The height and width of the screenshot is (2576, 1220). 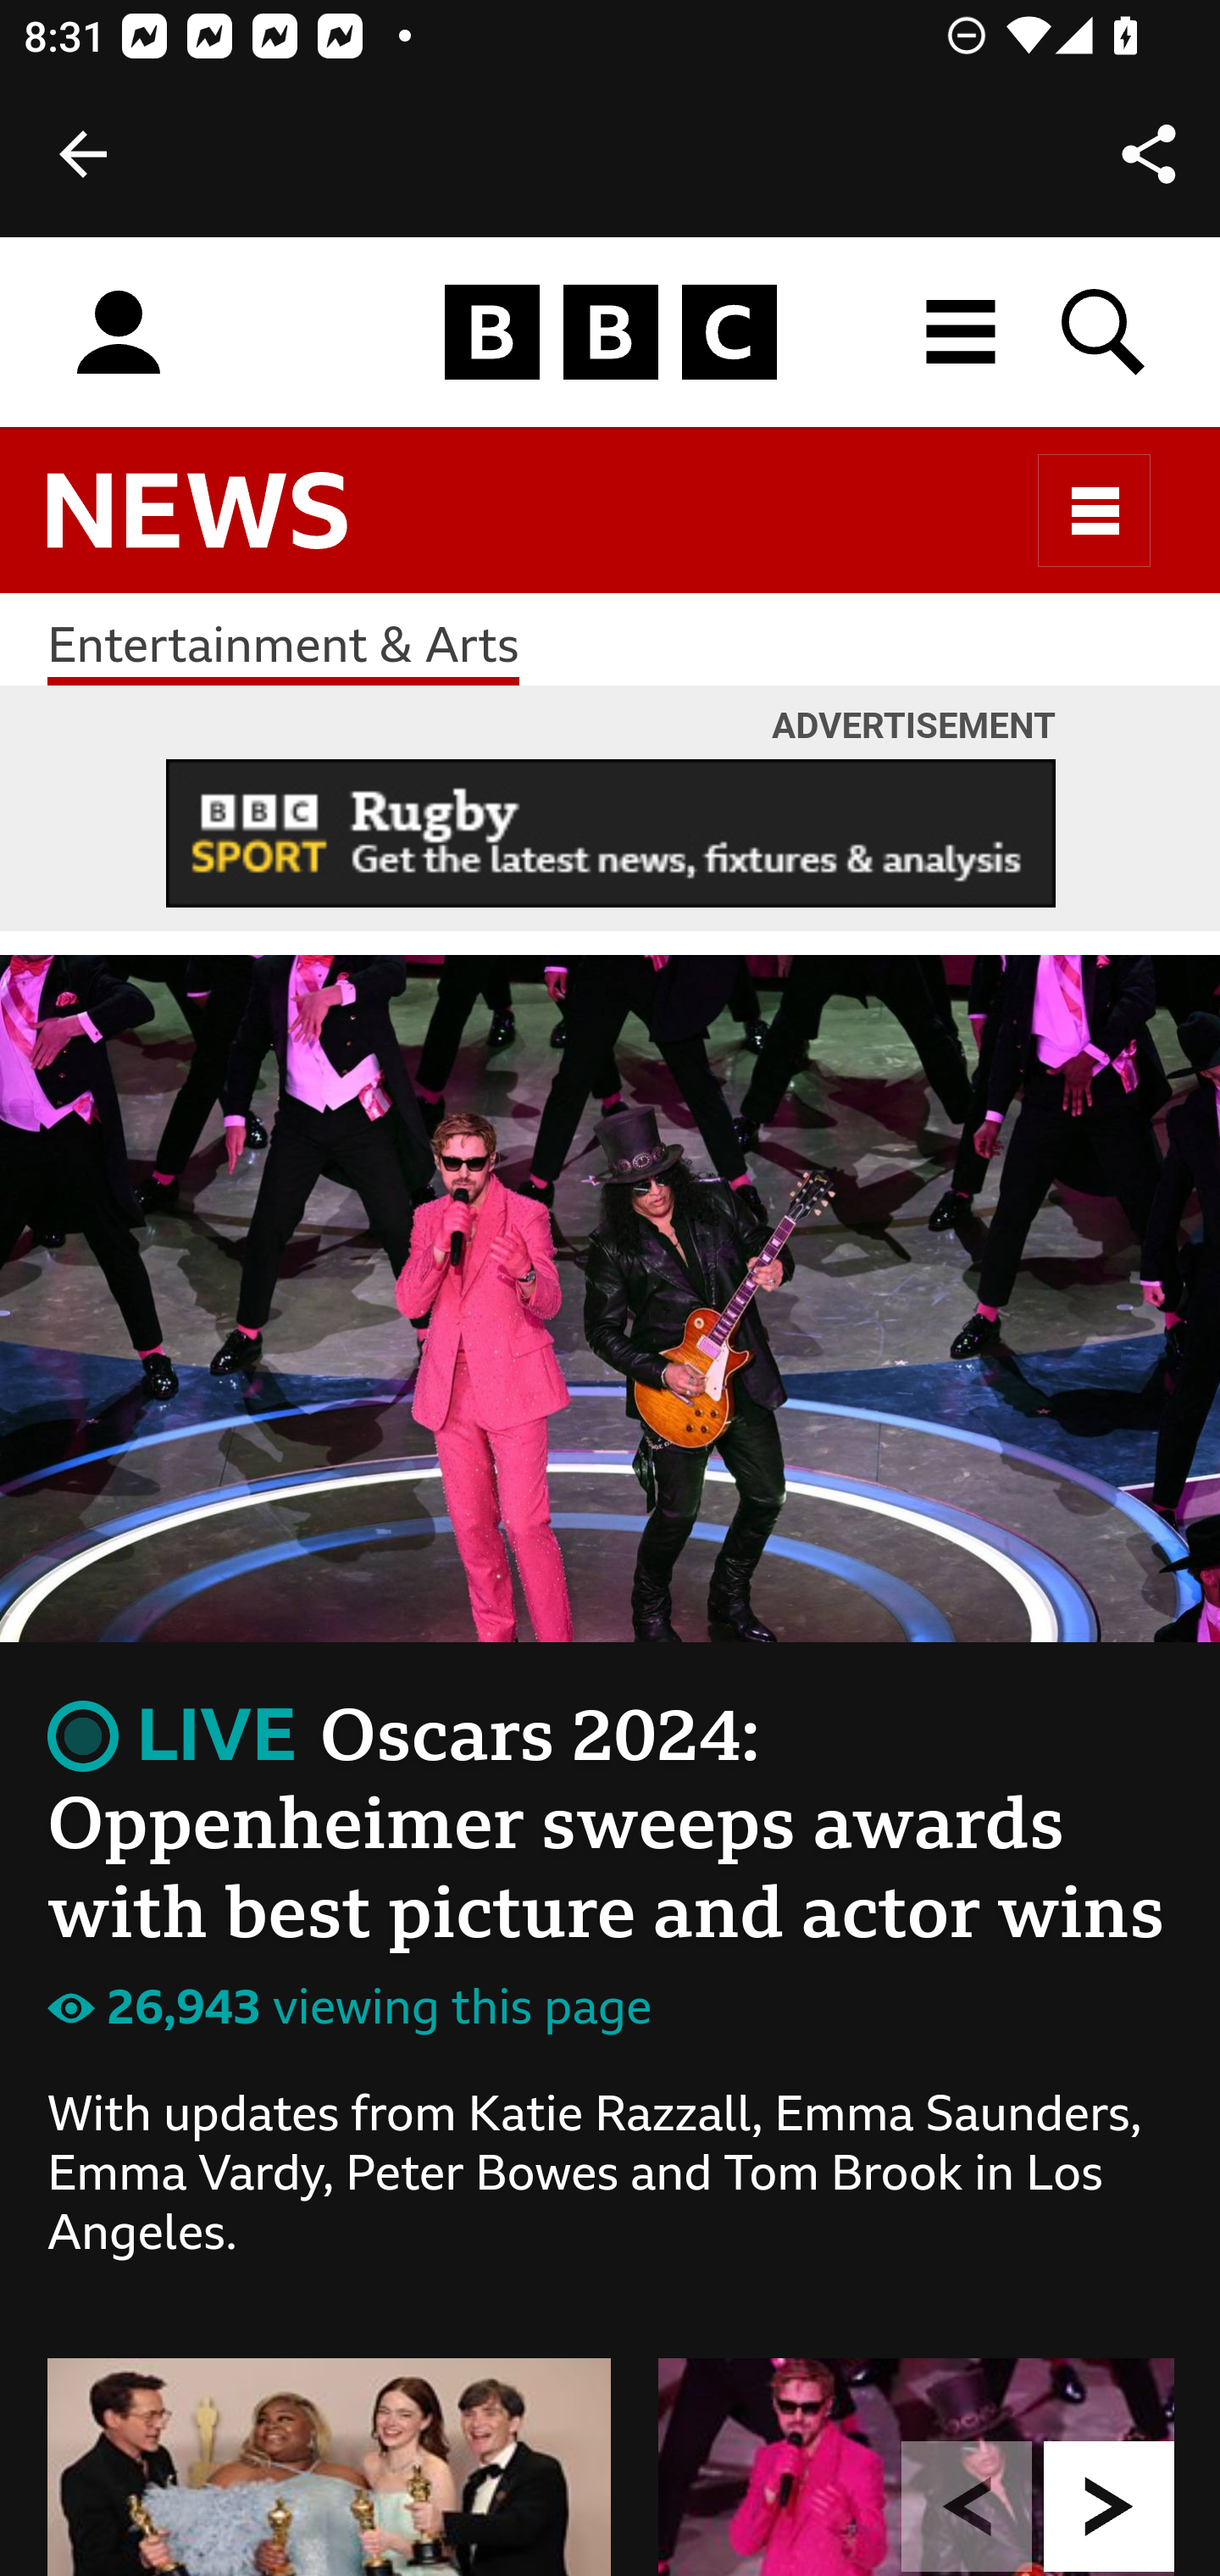 I want to click on next, so click(x=1110, y=2505).